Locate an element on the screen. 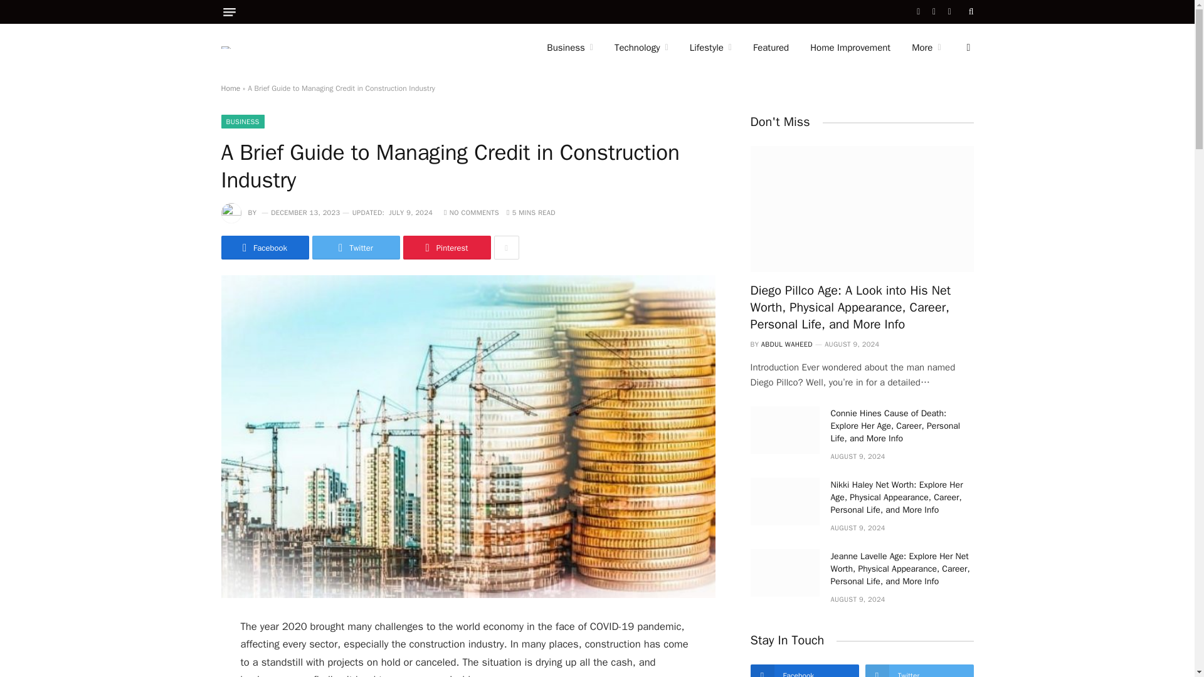 This screenshot has height=677, width=1204. Share on Pinterest is located at coordinates (446, 247).